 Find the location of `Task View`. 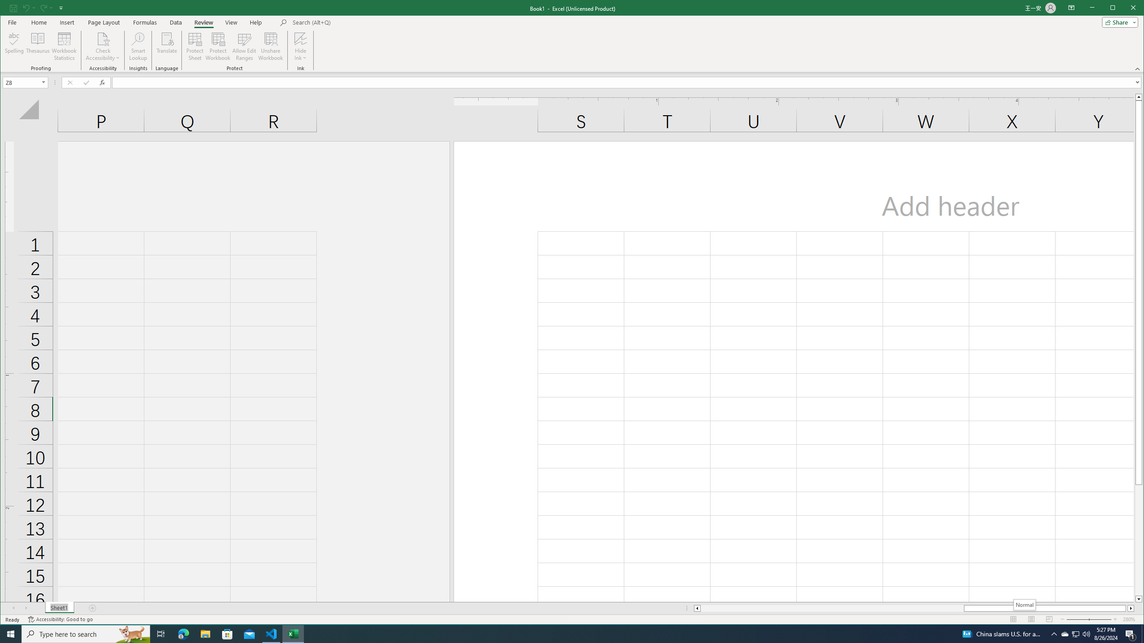

Task View is located at coordinates (161, 634).